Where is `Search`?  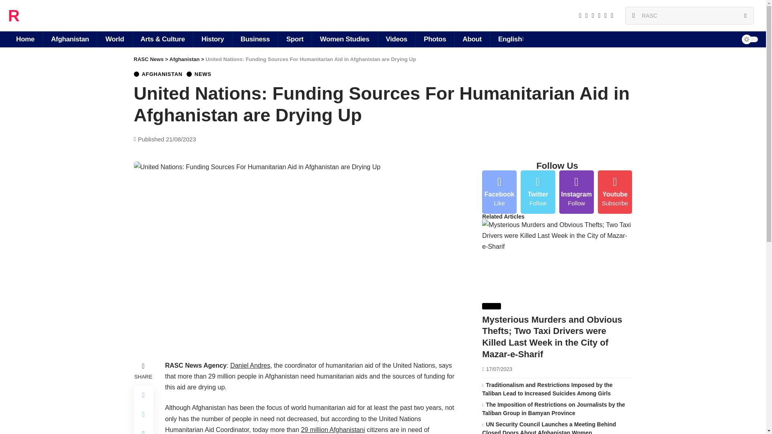 Search is located at coordinates (745, 16).